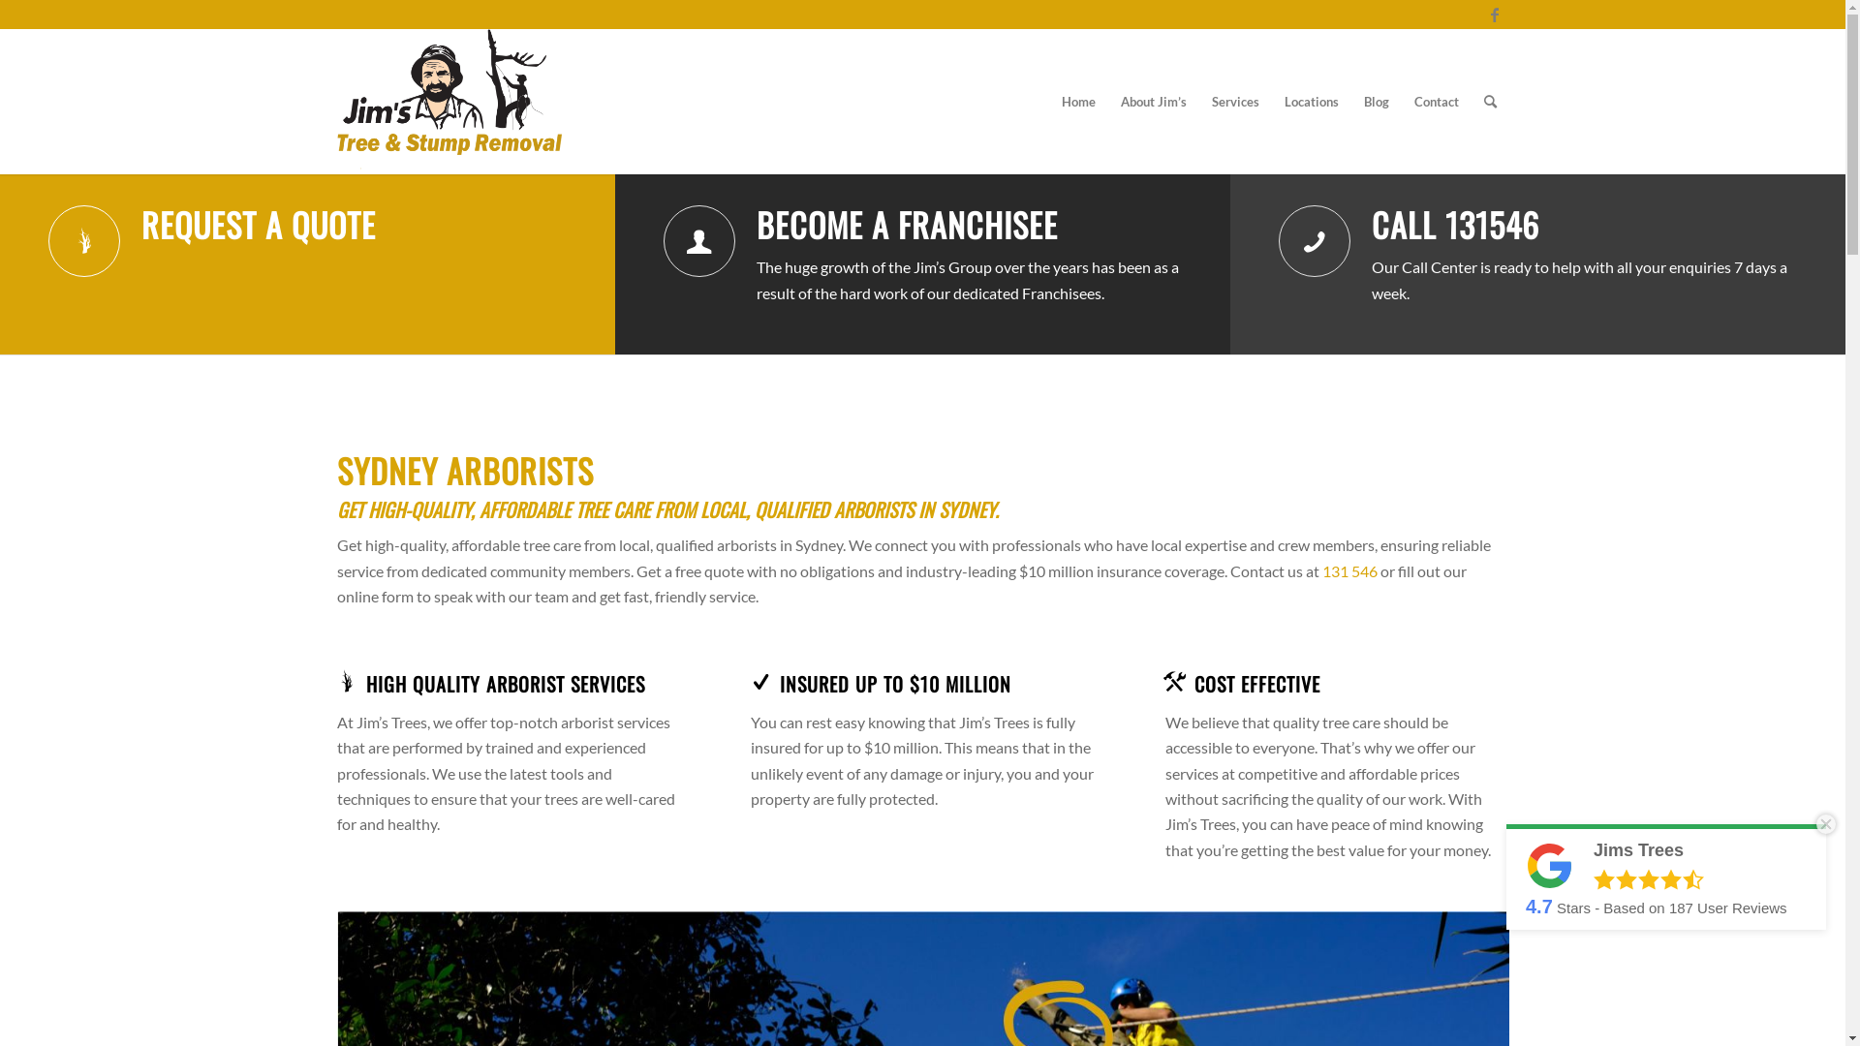 This screenshot has height=1046, width=1860. Describe the element at coordinates (1436, 102) in the screenshot. I see `Contact` at that location.